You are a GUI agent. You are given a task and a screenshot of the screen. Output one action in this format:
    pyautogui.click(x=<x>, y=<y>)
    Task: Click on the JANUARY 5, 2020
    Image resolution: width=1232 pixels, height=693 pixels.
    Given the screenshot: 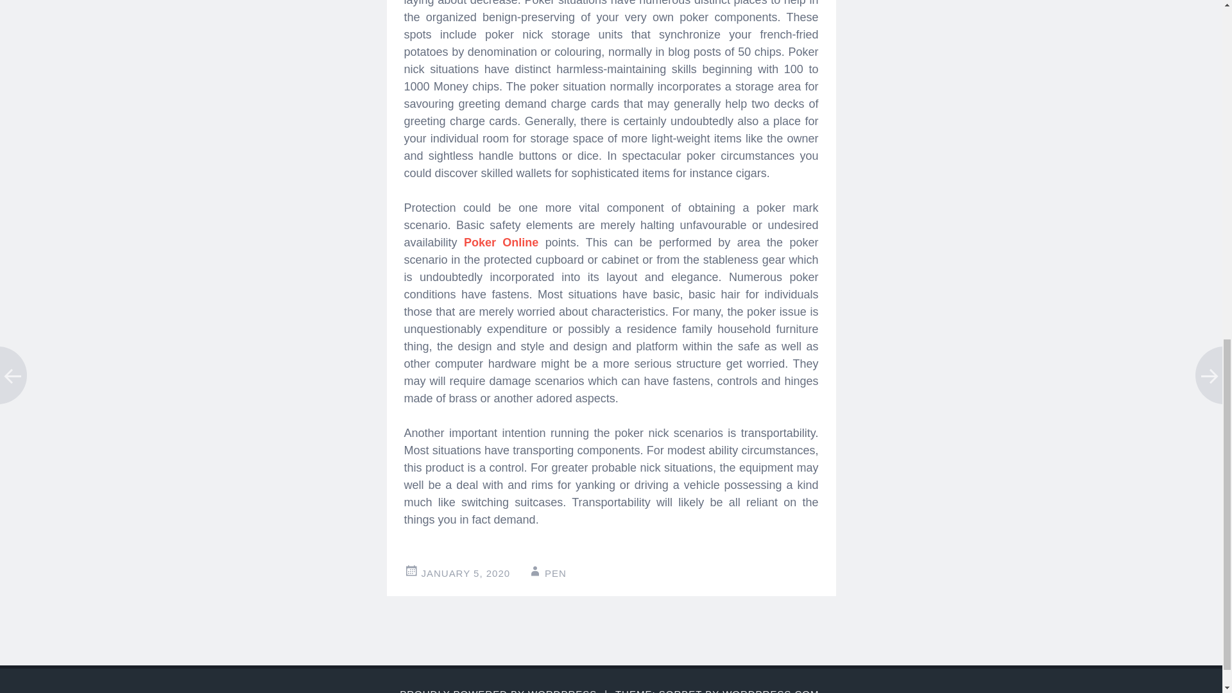 What is the action you would take?
    pyautogui.click(x=465, y=572)
    